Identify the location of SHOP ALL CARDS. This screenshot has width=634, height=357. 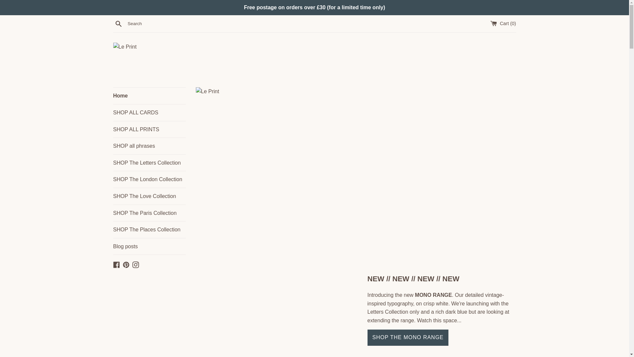
(149, 113).